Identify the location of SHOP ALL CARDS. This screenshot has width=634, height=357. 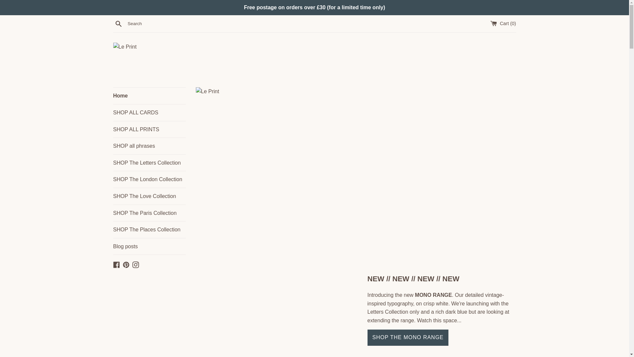
(149, 113).